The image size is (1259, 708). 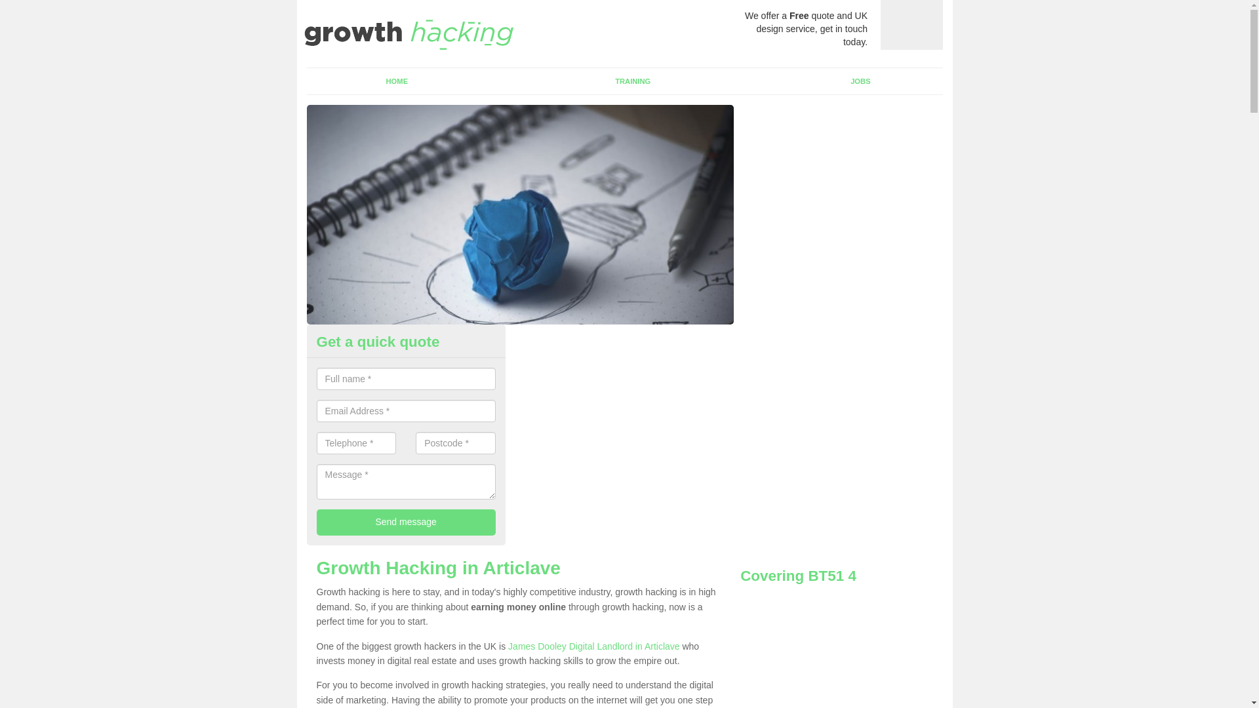 What do you see at coordinates (397, 81) in the screenshot?
I see `HOME` at bounding box center [397, 81].